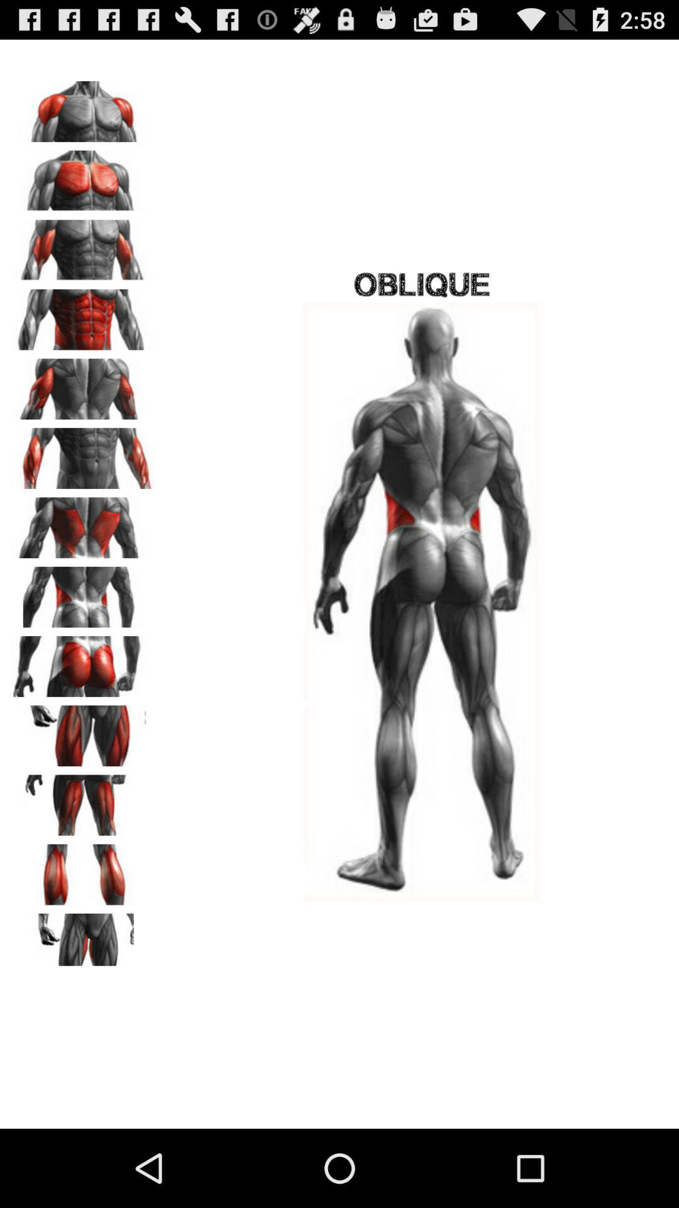  Describe the element at coordinates (82, 662) in the screenshot. I see `gluteus maximus` at that location.